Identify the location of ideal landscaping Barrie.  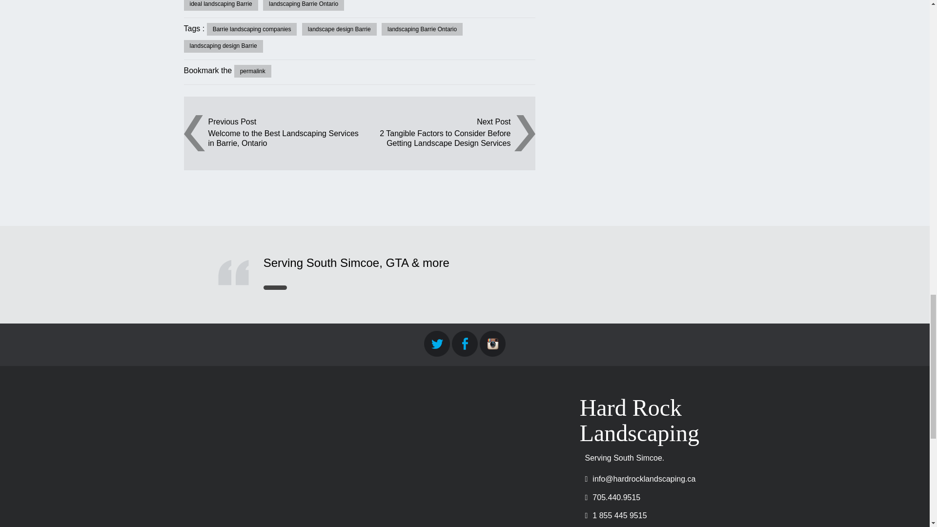
(221, 5).